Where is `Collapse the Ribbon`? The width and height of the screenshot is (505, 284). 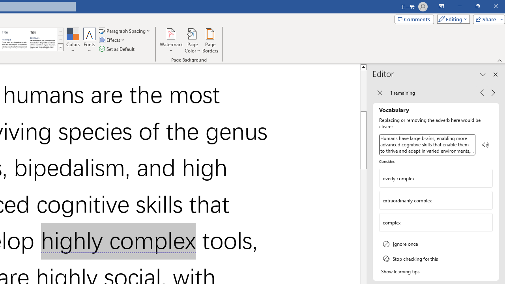 Collapse the Ribbon is located at coordinates (500, 60).